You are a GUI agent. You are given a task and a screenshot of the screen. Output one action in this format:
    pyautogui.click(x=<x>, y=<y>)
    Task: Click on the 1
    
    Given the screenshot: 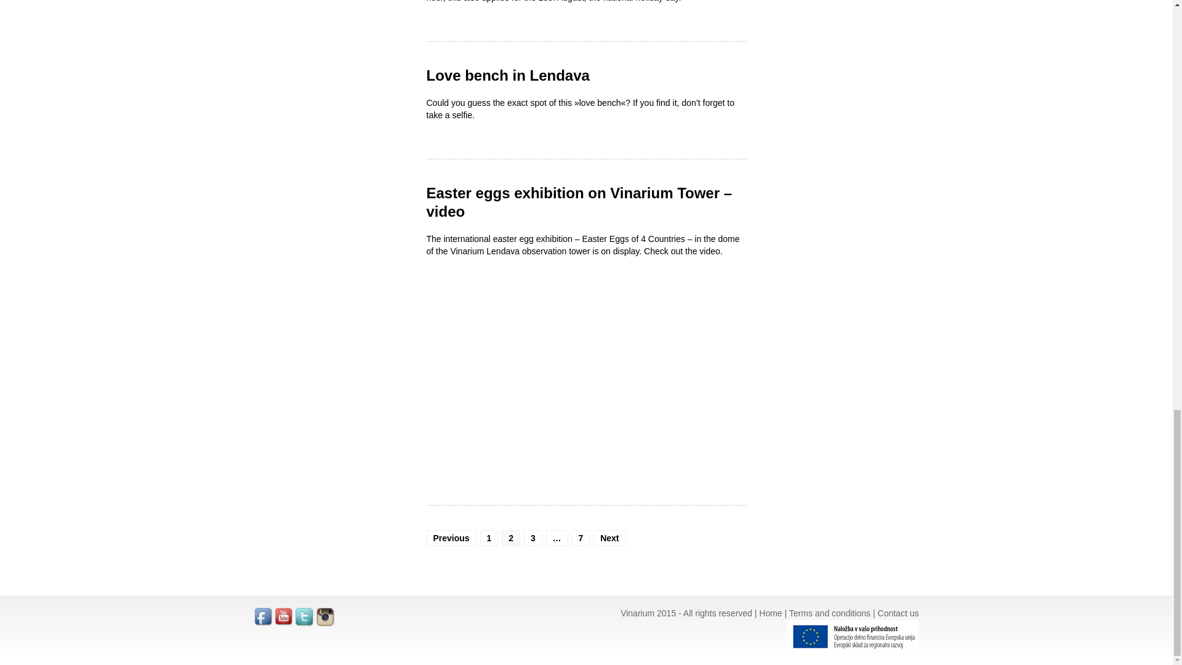 What is the action you would take?
    pyautogui.click(x=489, y=538)
    